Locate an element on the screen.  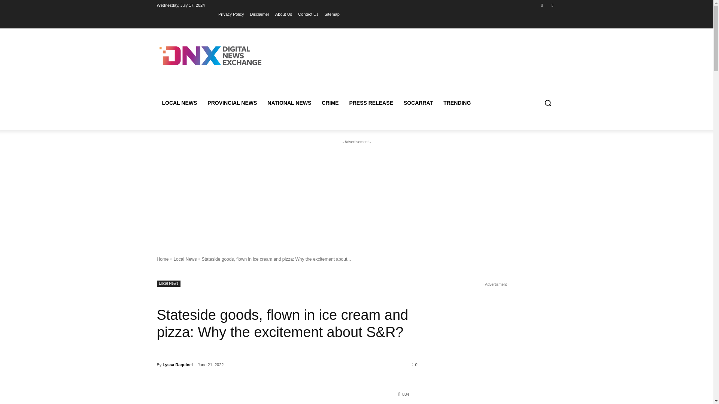
Local News is located at coordinates (169, 284).